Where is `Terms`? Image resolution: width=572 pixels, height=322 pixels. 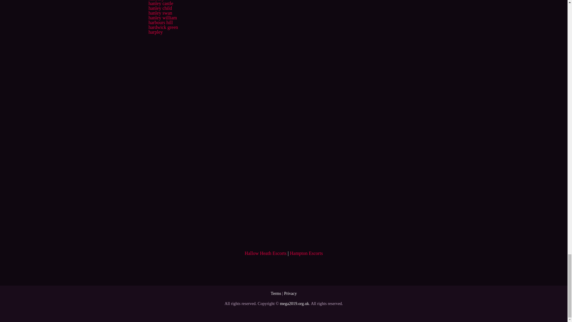
Terms is located at coordinates (276, 293).